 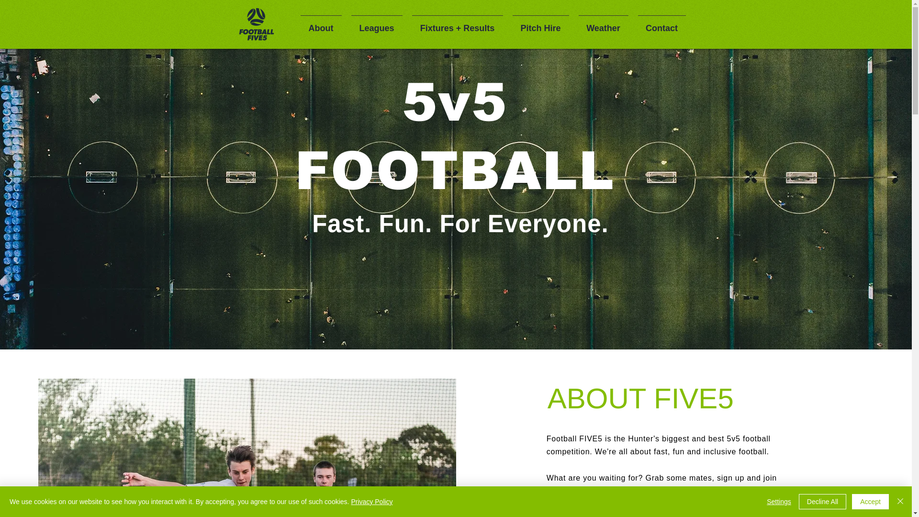 What do you see at coordinates (870, 502) in the screenshot?
I see `Accept` at bounding box center [870, 502].